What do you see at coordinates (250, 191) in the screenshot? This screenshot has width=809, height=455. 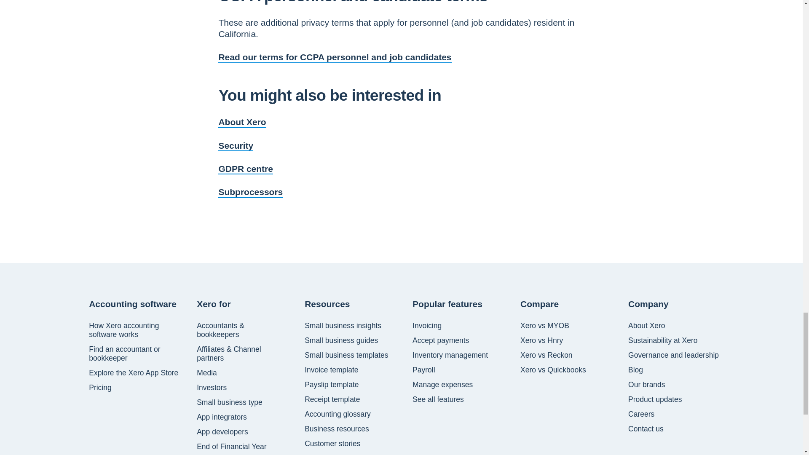 I see `Subprocessors` at bounding box center [250, 191].